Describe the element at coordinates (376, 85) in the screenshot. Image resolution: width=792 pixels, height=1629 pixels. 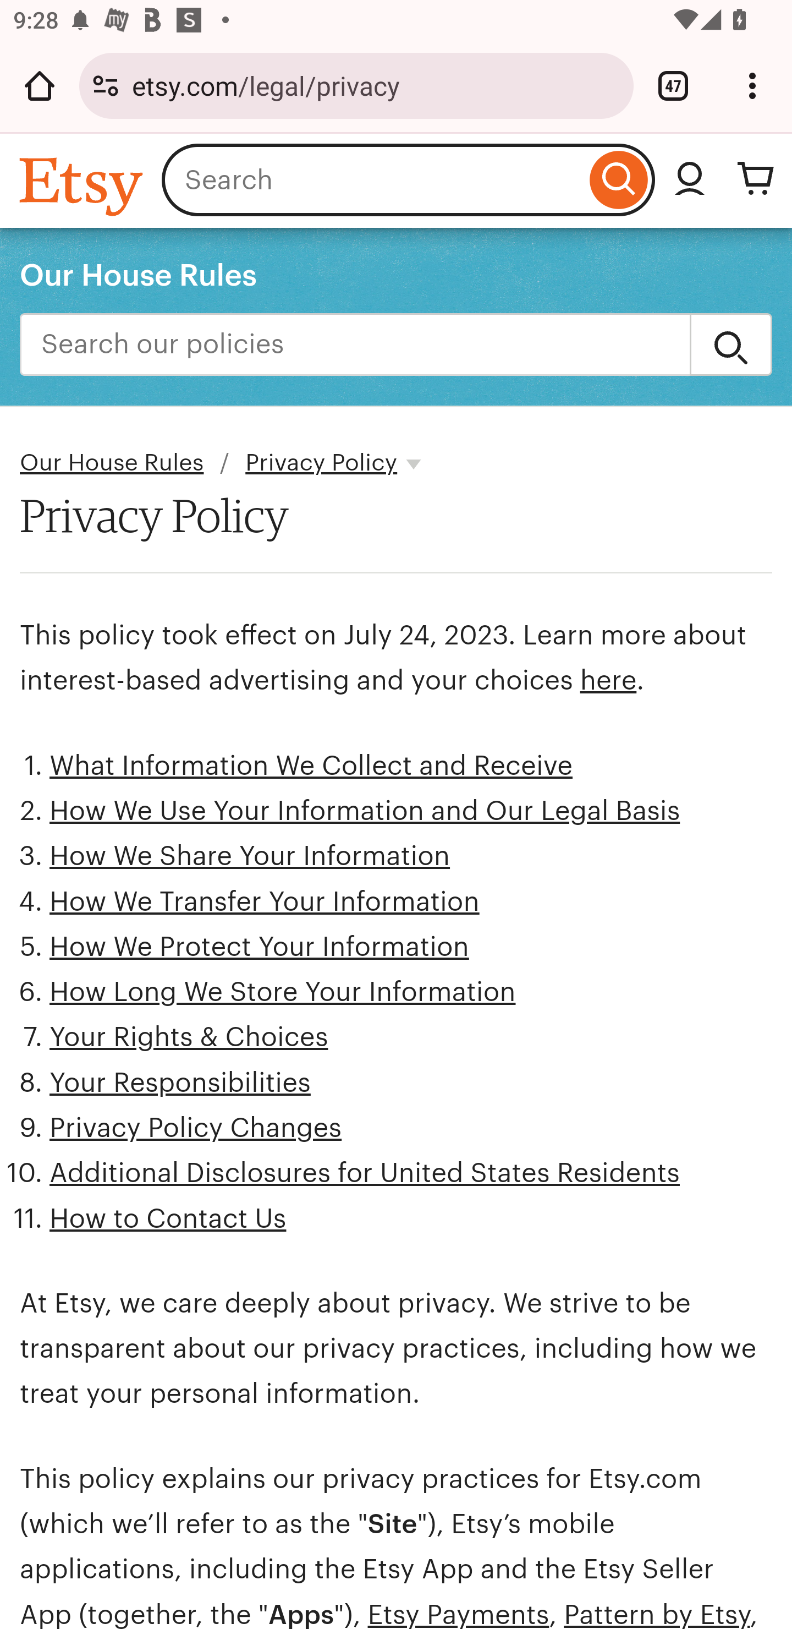
I see `etsy.com/legal/privacy` at that location.